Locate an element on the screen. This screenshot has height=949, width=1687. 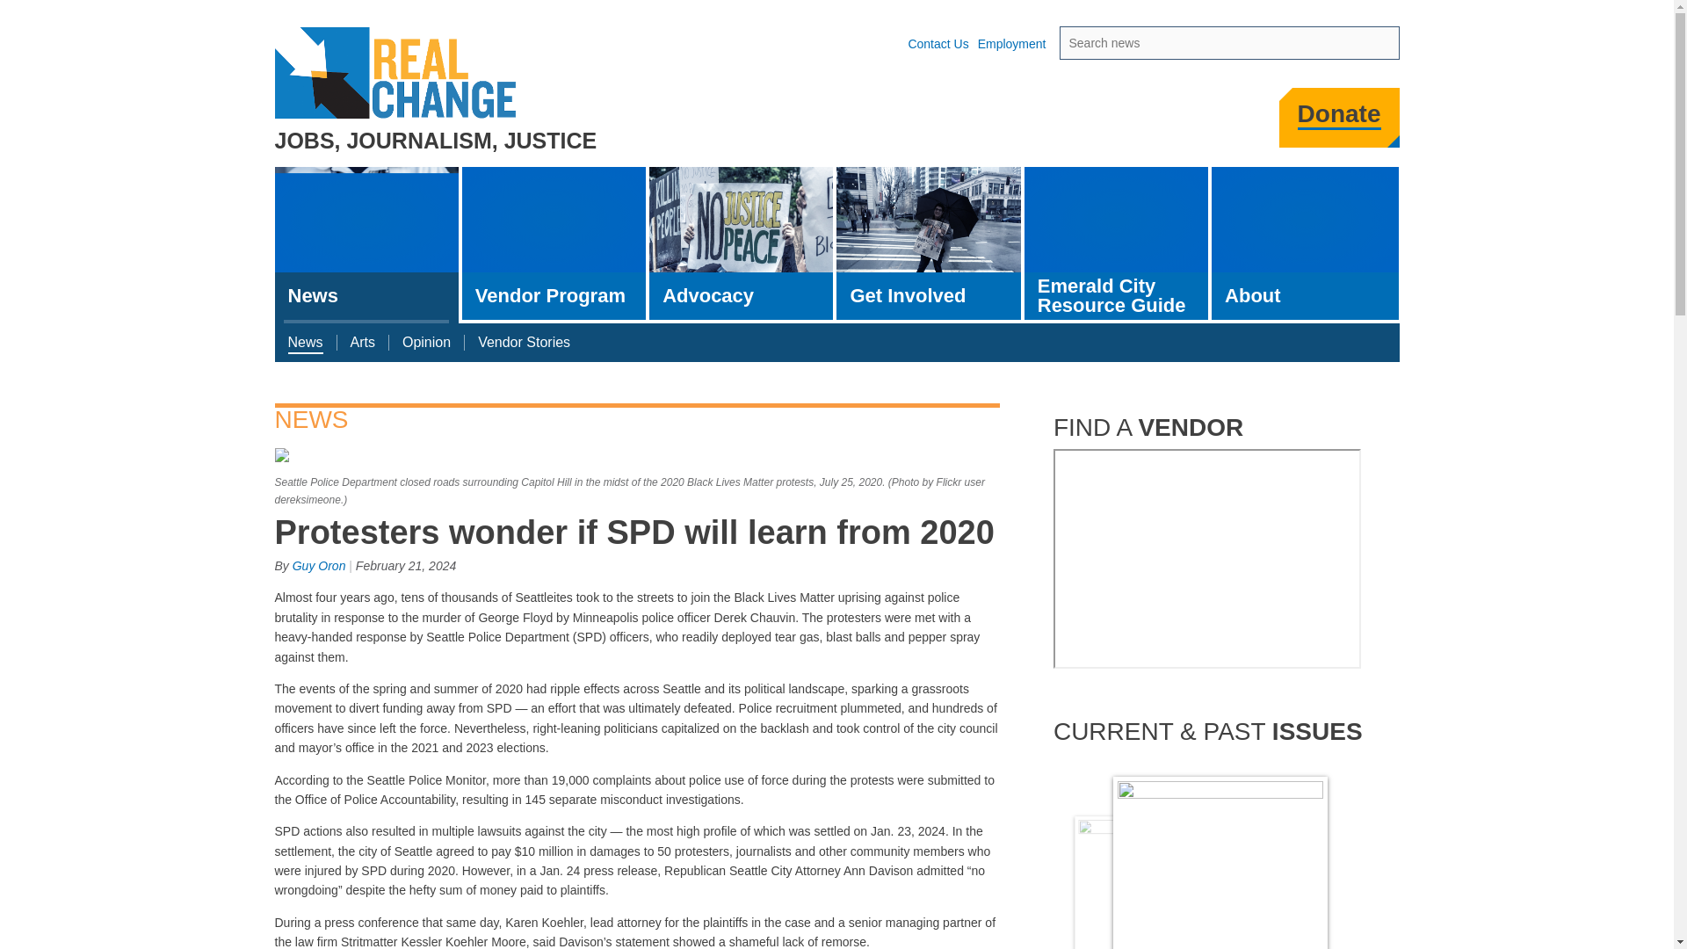
Arts is located at coordinates (362, 343).